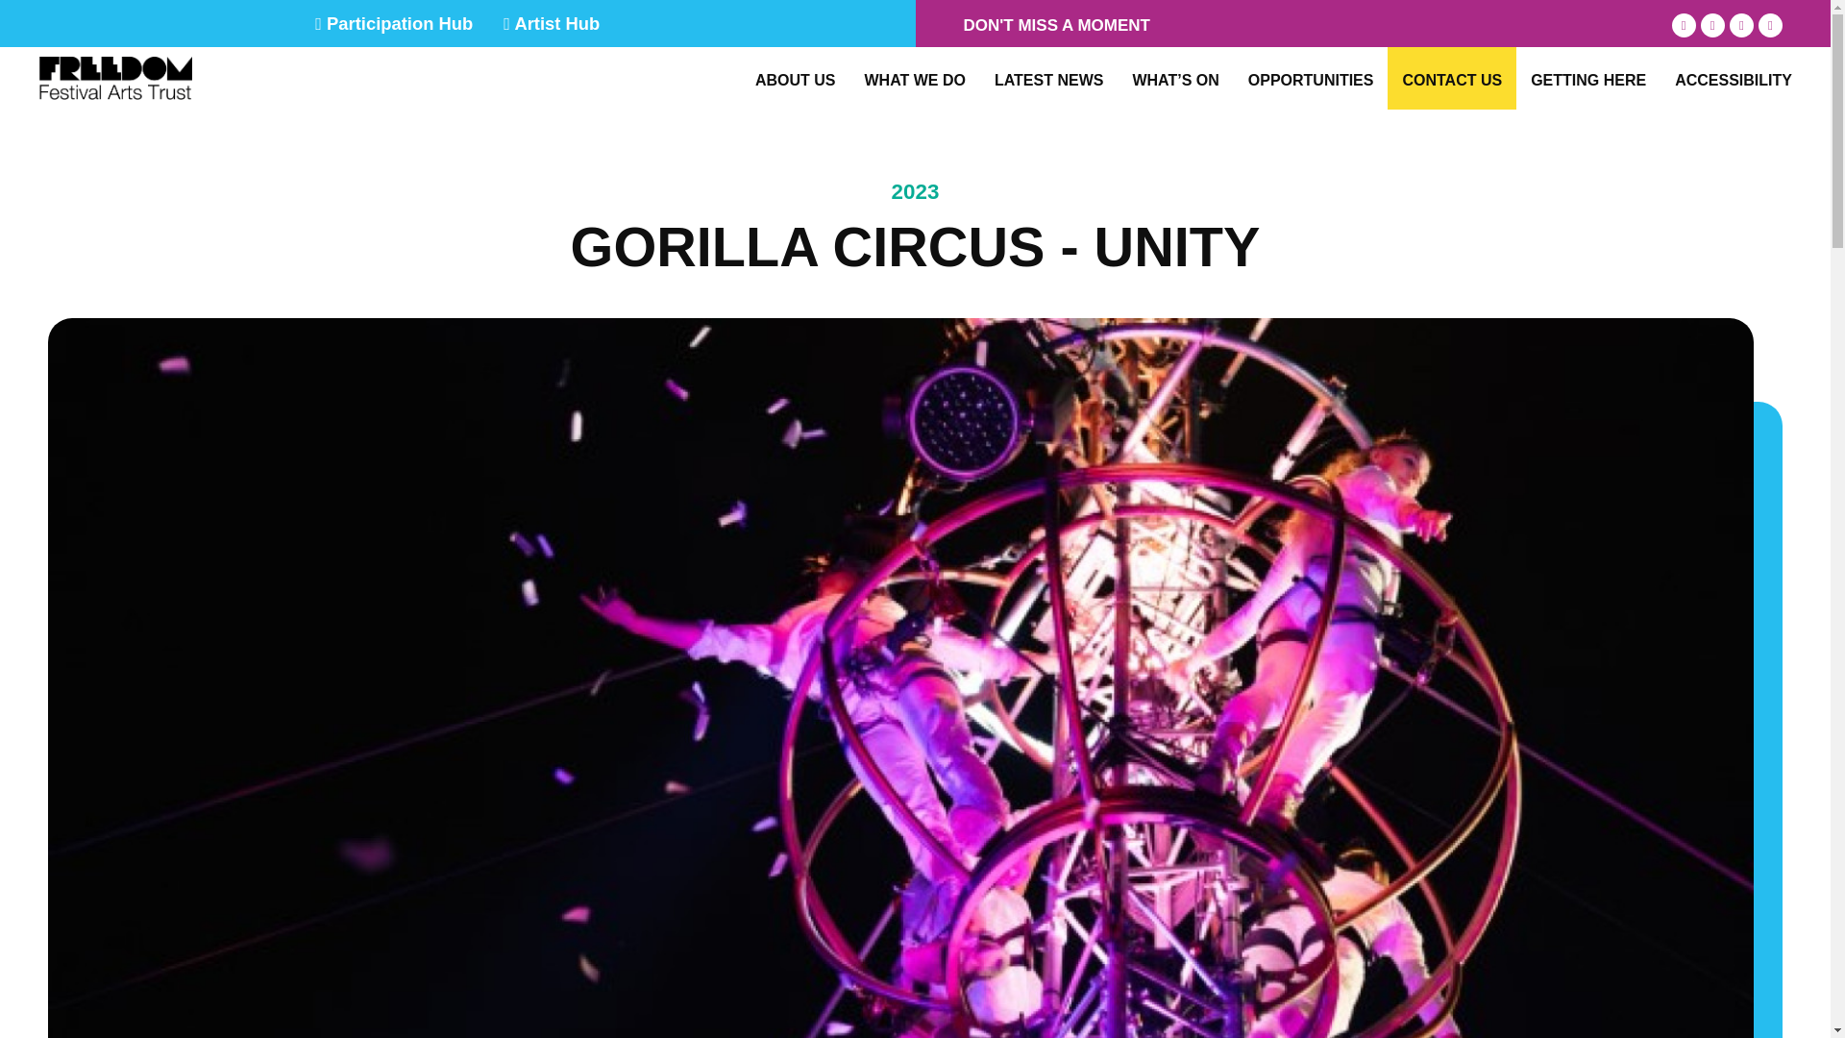  What do you see at coordinates (1587, 80) in the screenshot?
I see `GETTING HERE` at bounding box center [1587, 80].